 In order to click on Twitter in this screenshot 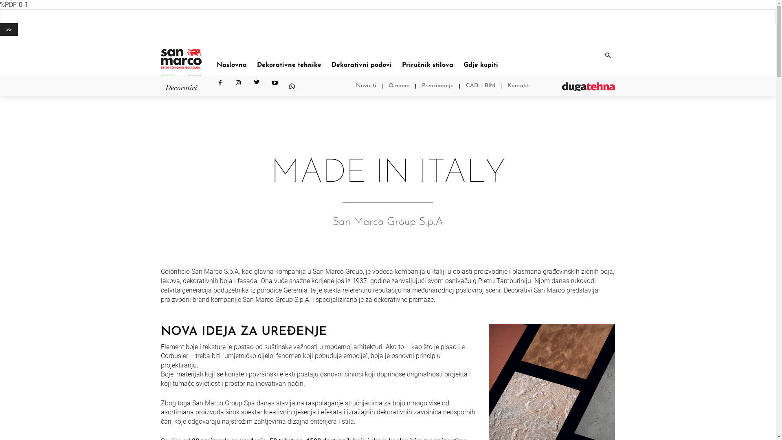, I will do `click(257, 87)`.